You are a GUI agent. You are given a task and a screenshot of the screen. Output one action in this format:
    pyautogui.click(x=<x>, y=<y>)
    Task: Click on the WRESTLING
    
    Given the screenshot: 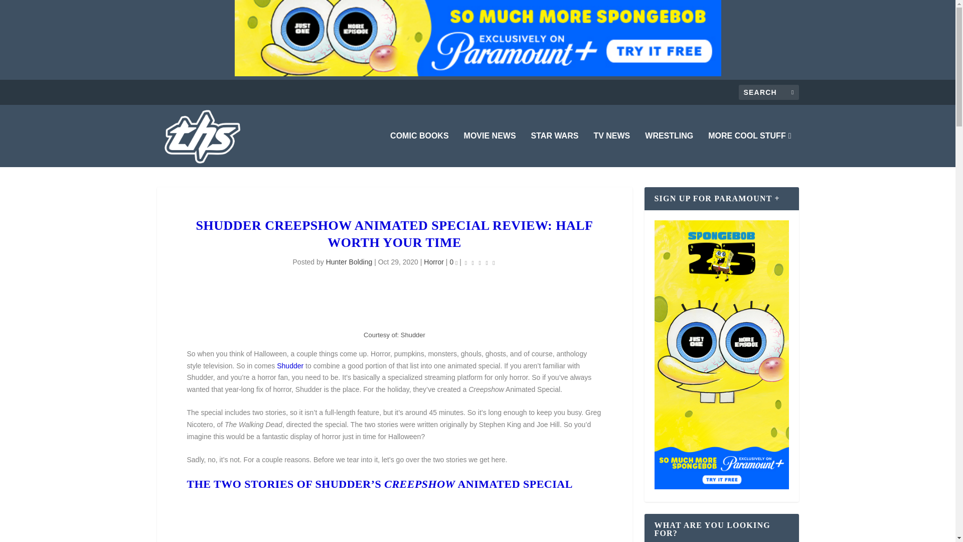 What is the action you would take?
    pyautogui.click(x=669, y=150)
    